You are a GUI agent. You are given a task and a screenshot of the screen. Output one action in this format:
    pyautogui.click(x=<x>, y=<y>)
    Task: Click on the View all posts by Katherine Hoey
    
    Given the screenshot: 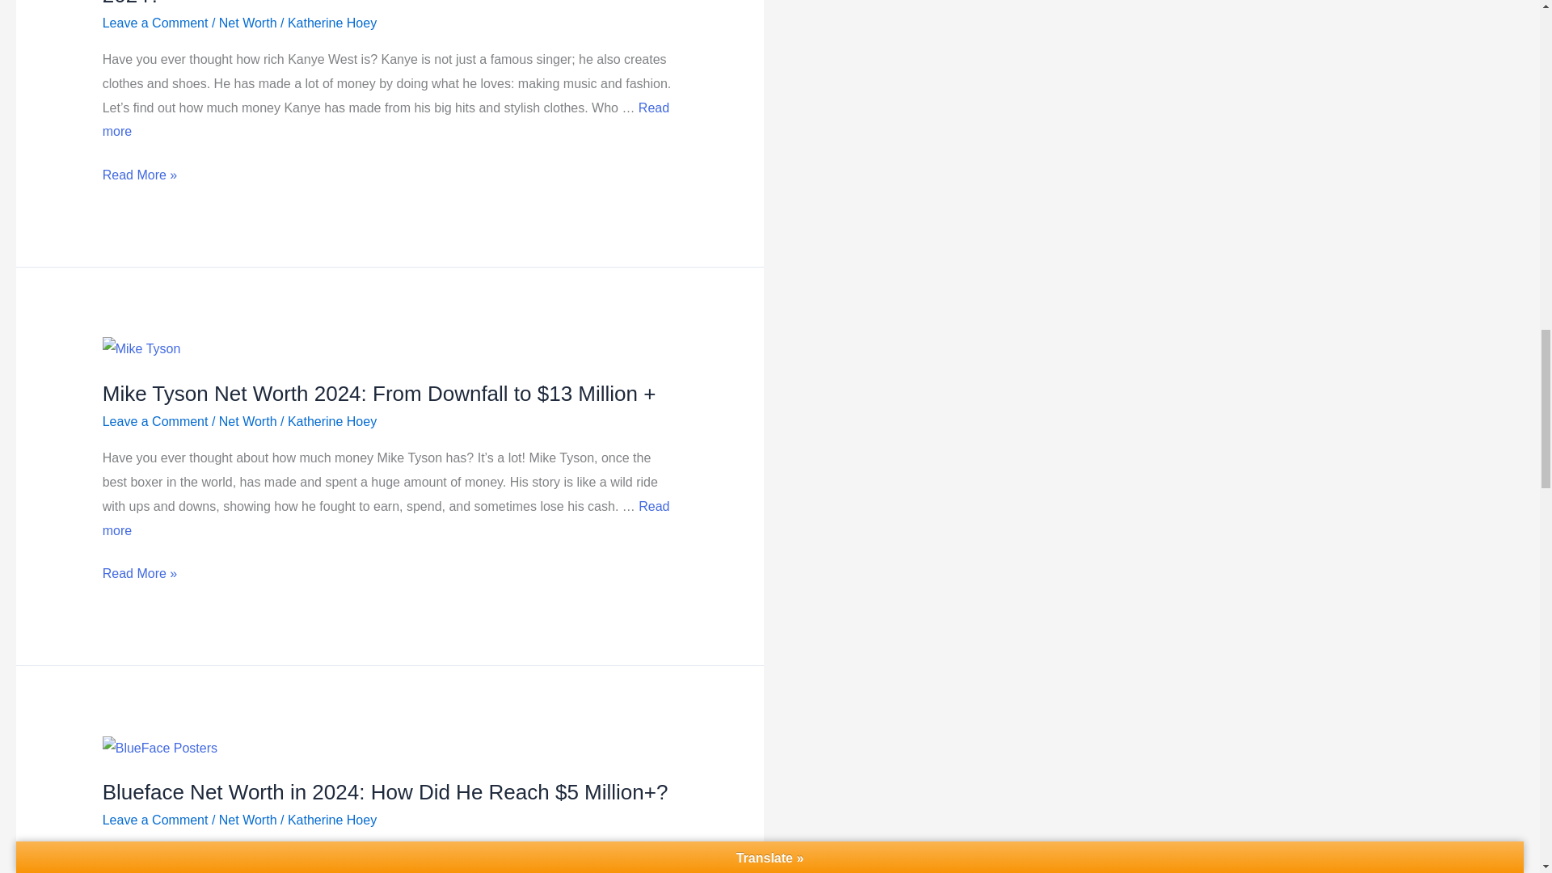 What is the action you would take?
    pyautogui.click(x=331, y=422)
    